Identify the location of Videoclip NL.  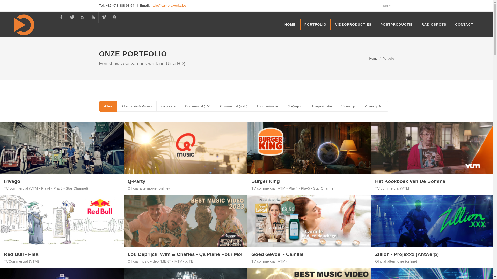
(374, 106).